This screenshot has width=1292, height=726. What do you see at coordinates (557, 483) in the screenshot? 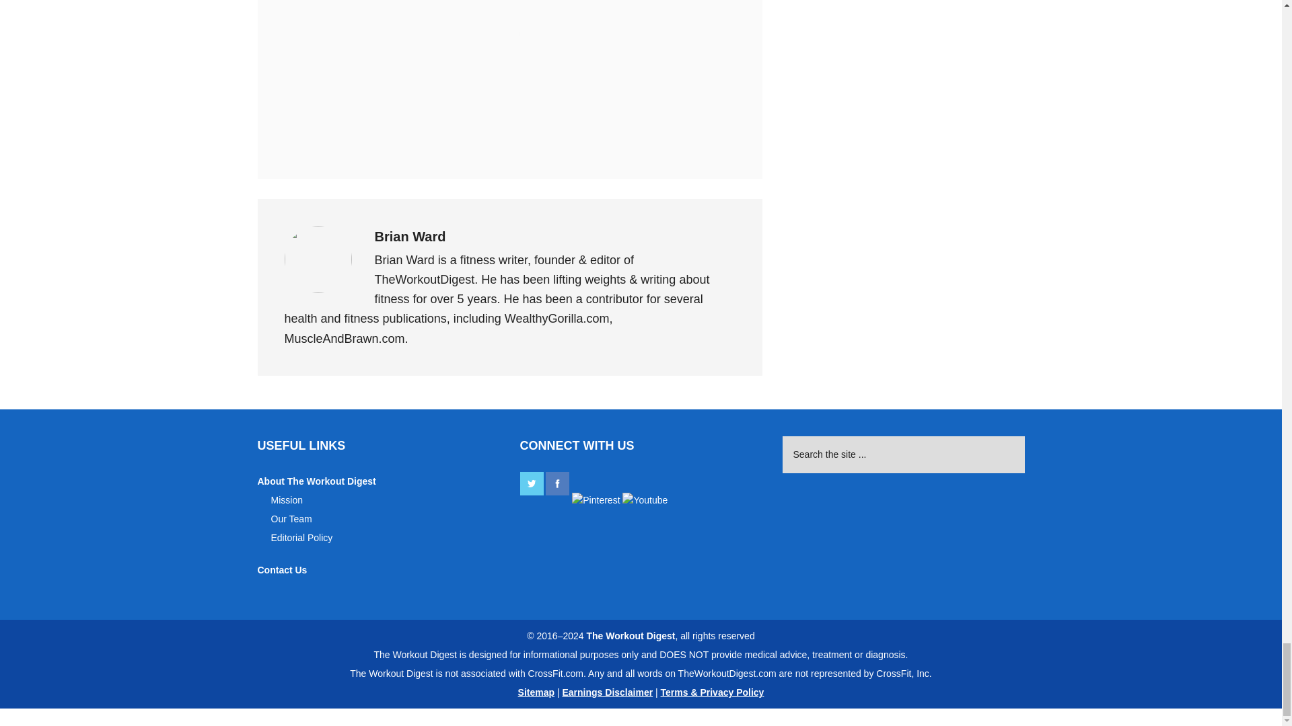
I see `Facebook` at bounding box center [557, 483].